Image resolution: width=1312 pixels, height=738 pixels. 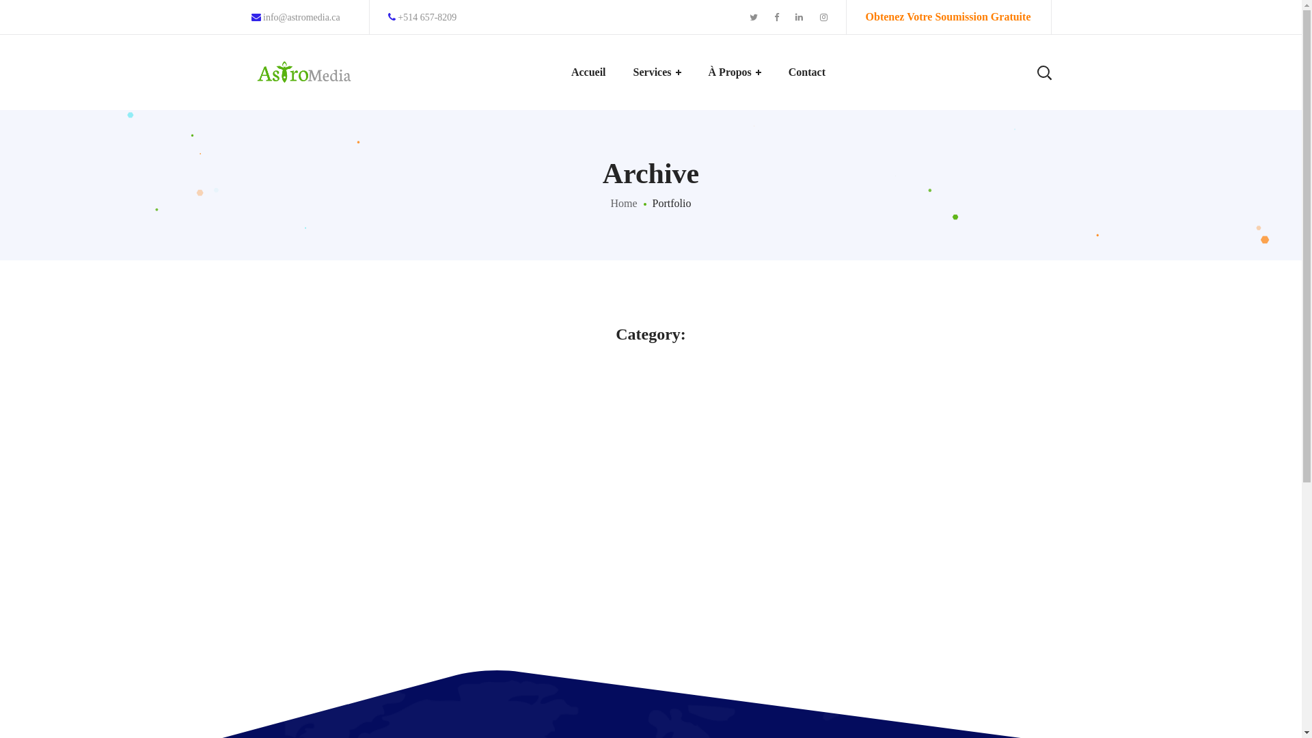 What do you see at coordinates (589, 72) in the screenshot?
I see `Accueil` at bounding box center [589, 72].